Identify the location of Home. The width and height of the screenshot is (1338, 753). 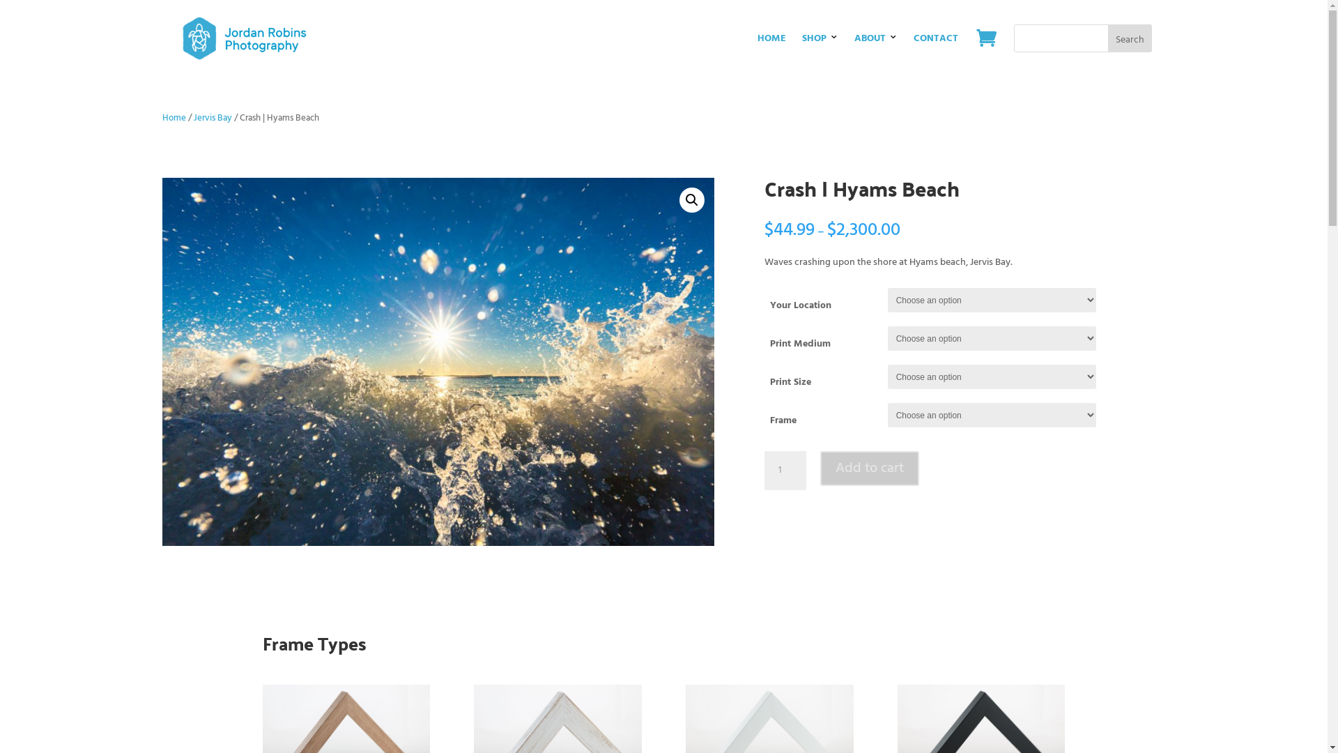
(174, 119).